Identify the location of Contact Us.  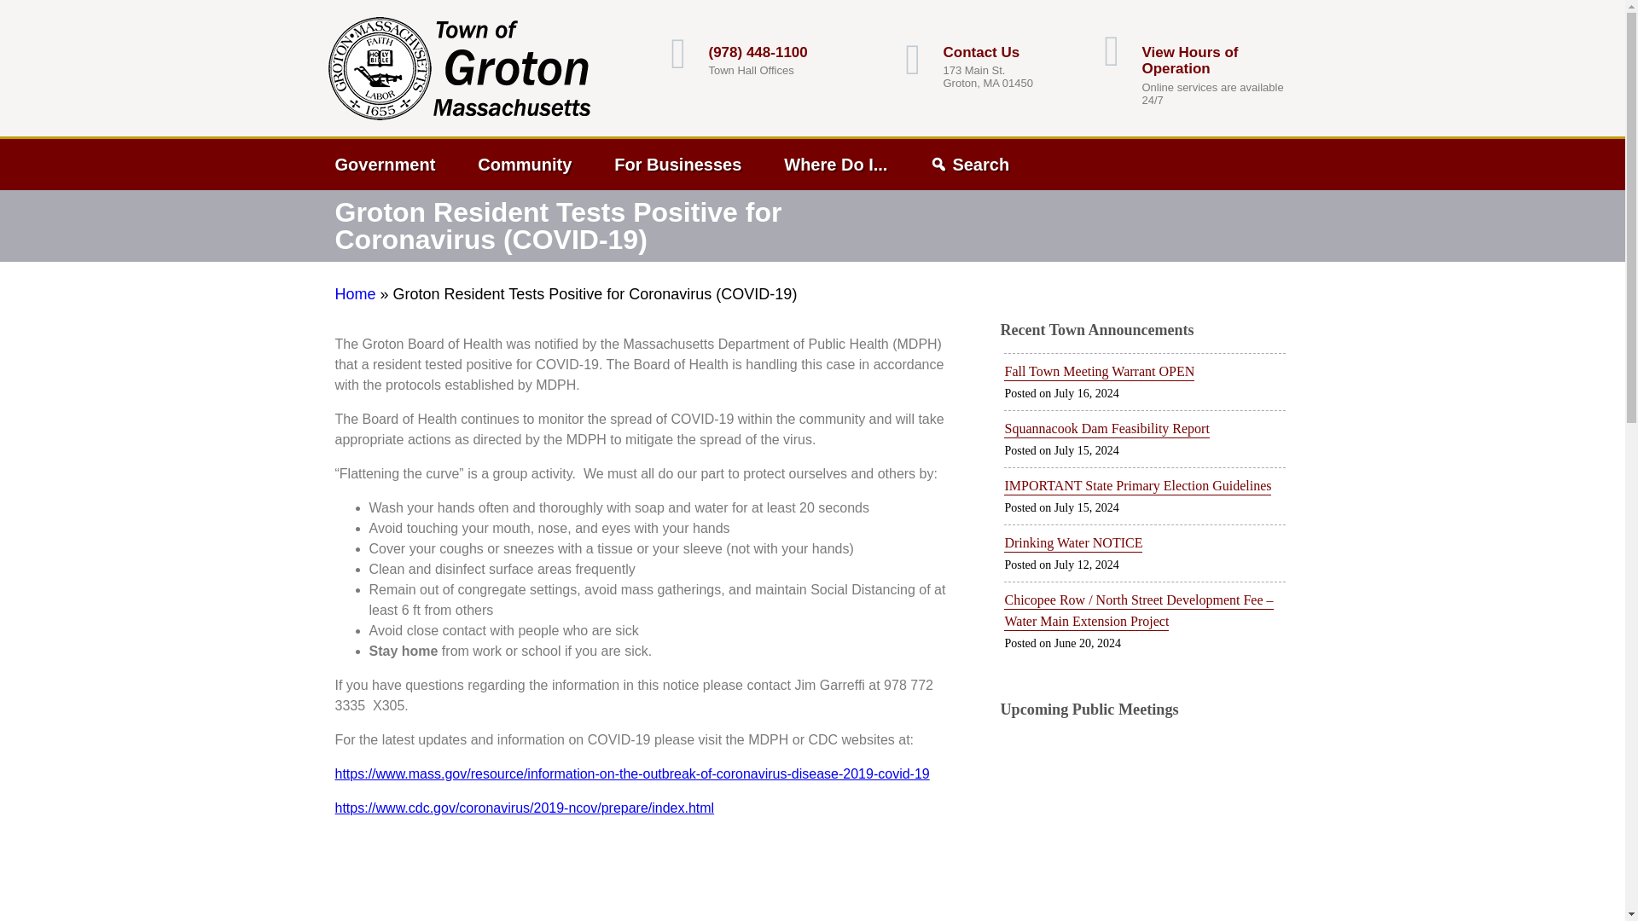
(981, 52).